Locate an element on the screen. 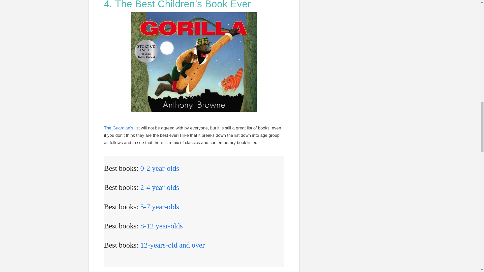 The height and width of the screenshot is (272, 484). 0-2 year-olds is located at coordinates (160, 168).